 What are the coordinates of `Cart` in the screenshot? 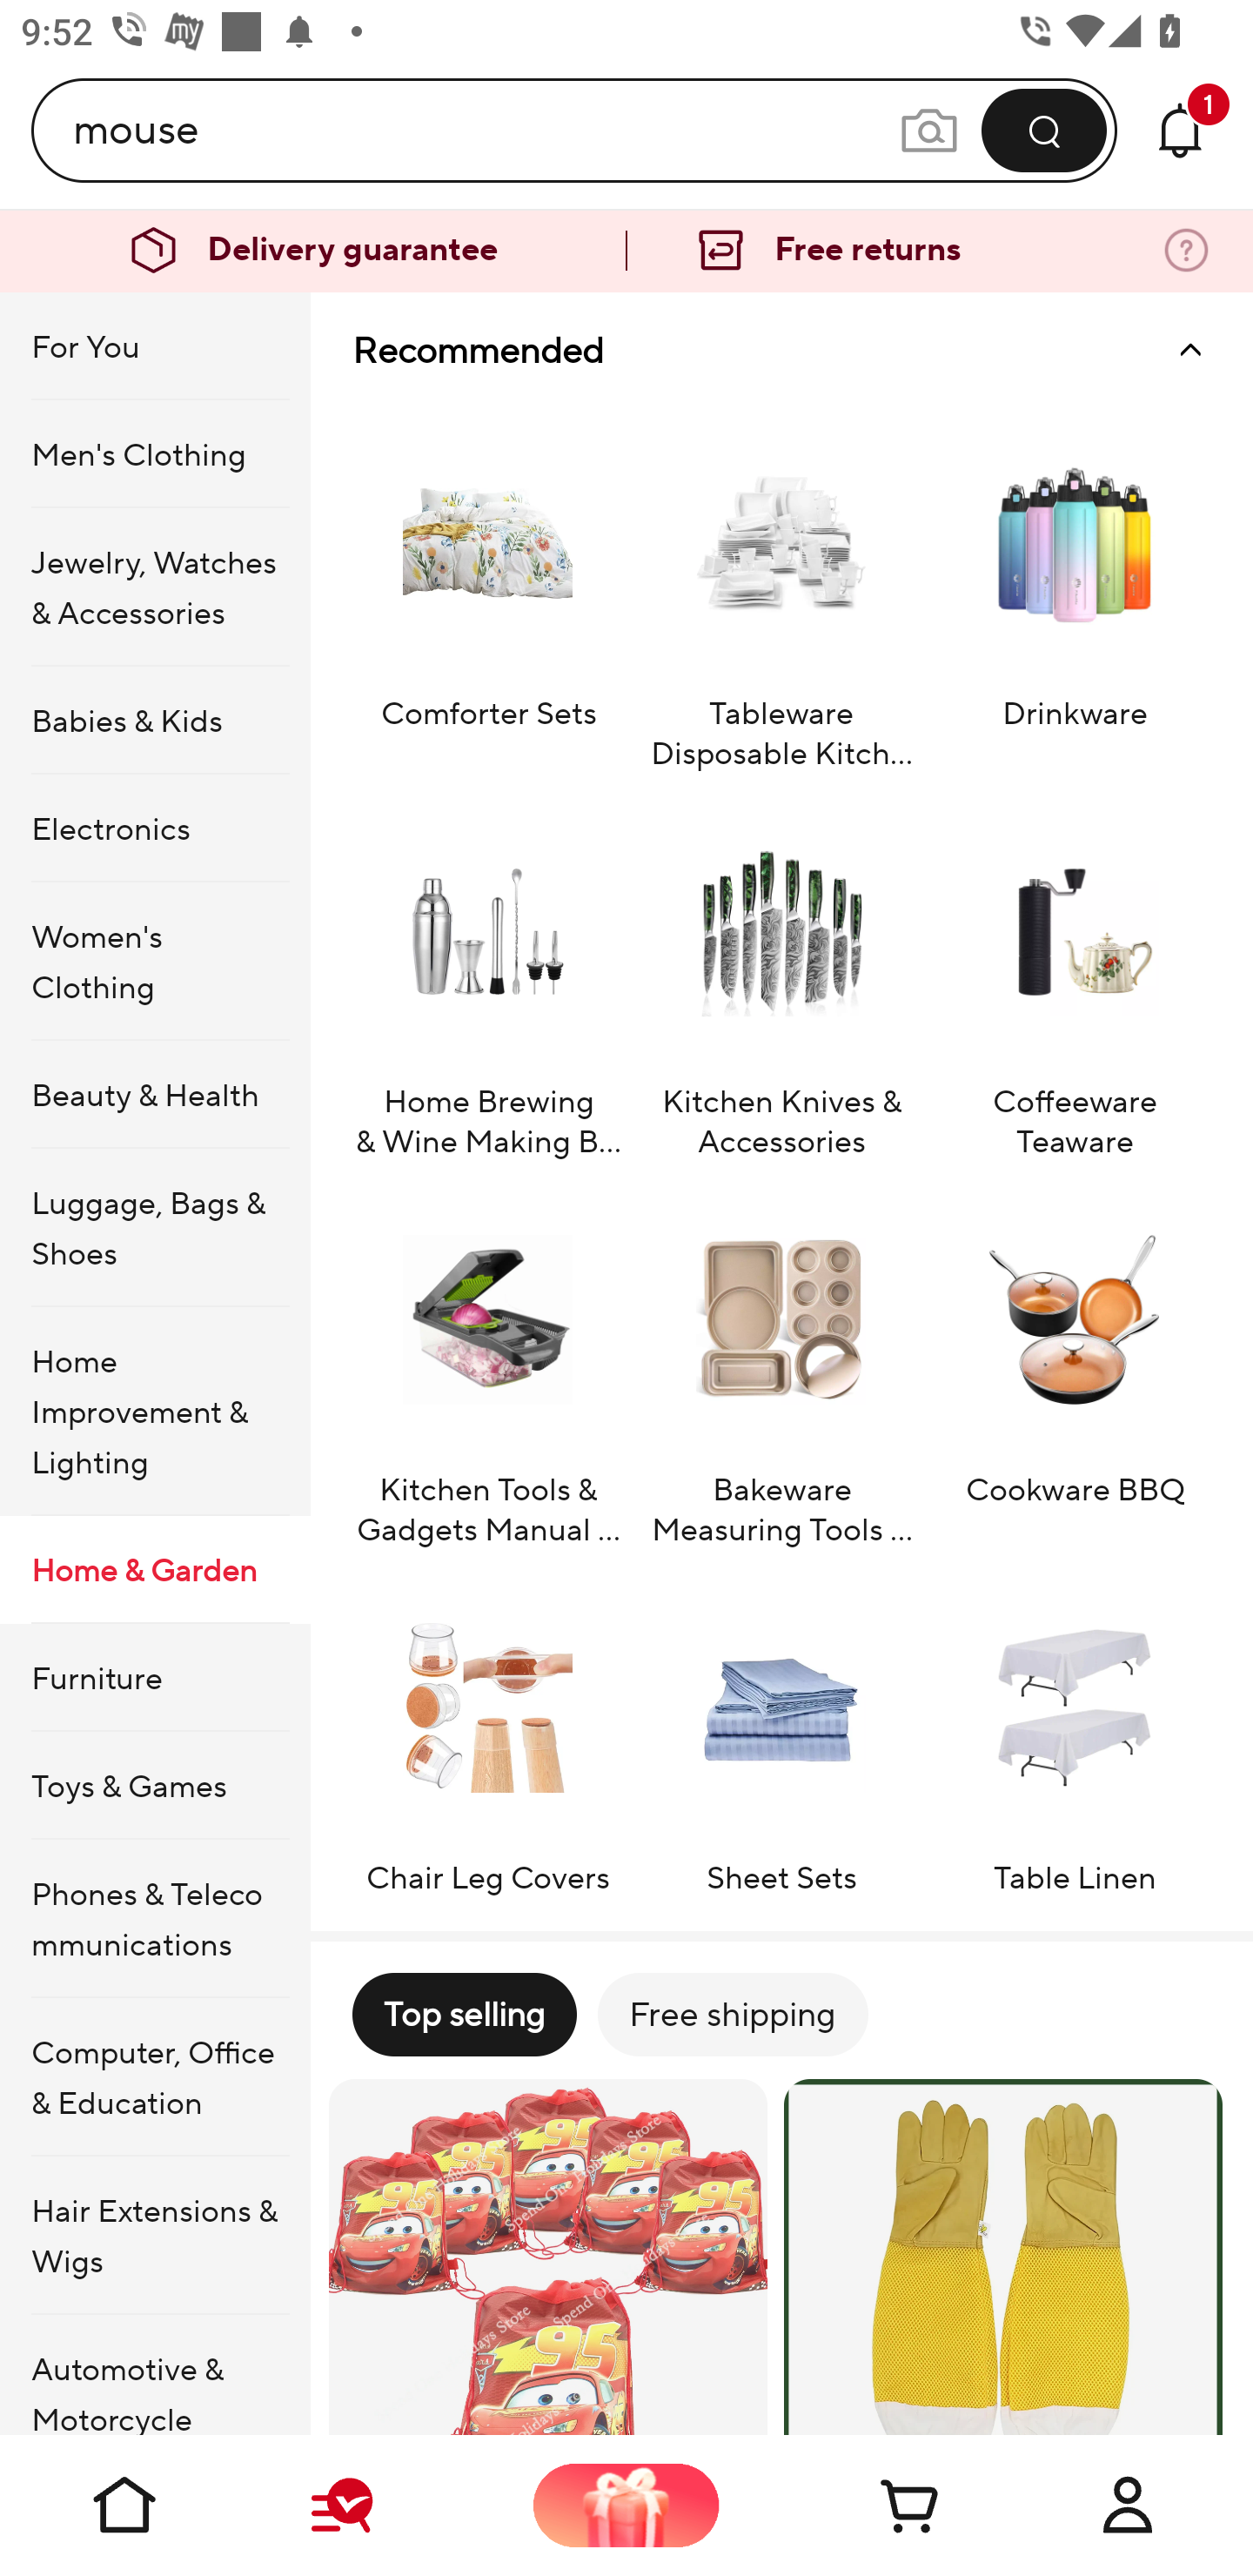 It's located at (877, 2505).